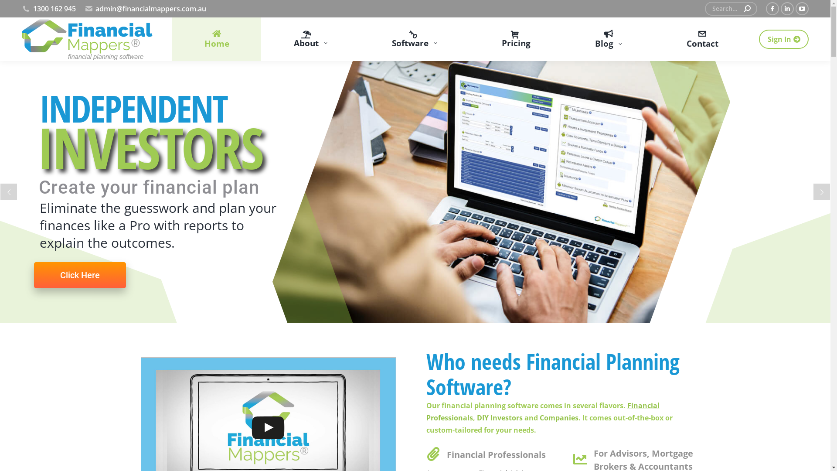  Describe the element at coordinates (310, 39) in the screenshot. I see `About  ` at that location.